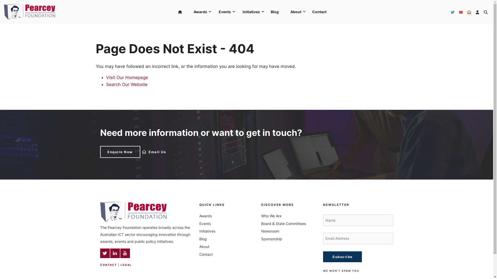 The height and width of the screenshot is (279, 497). I want to click on Twitter, so click(452, 12).